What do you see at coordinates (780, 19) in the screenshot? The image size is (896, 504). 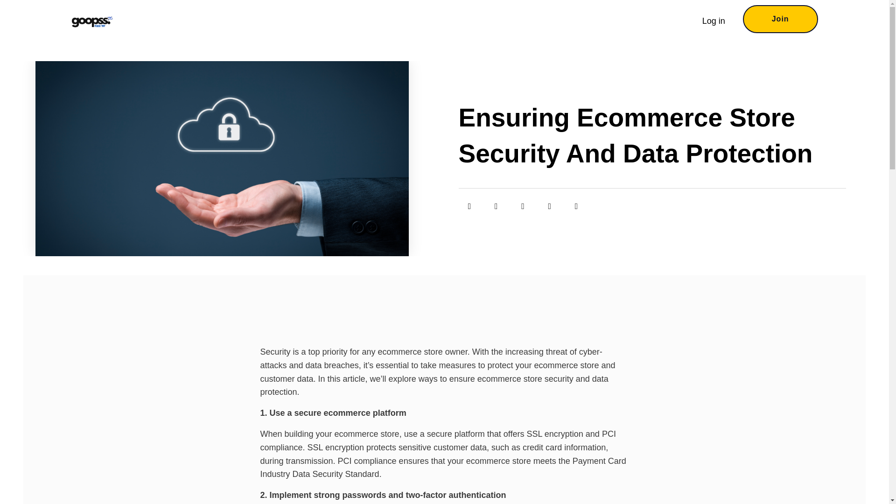 I see `Join` at bounding box center [780, 19].